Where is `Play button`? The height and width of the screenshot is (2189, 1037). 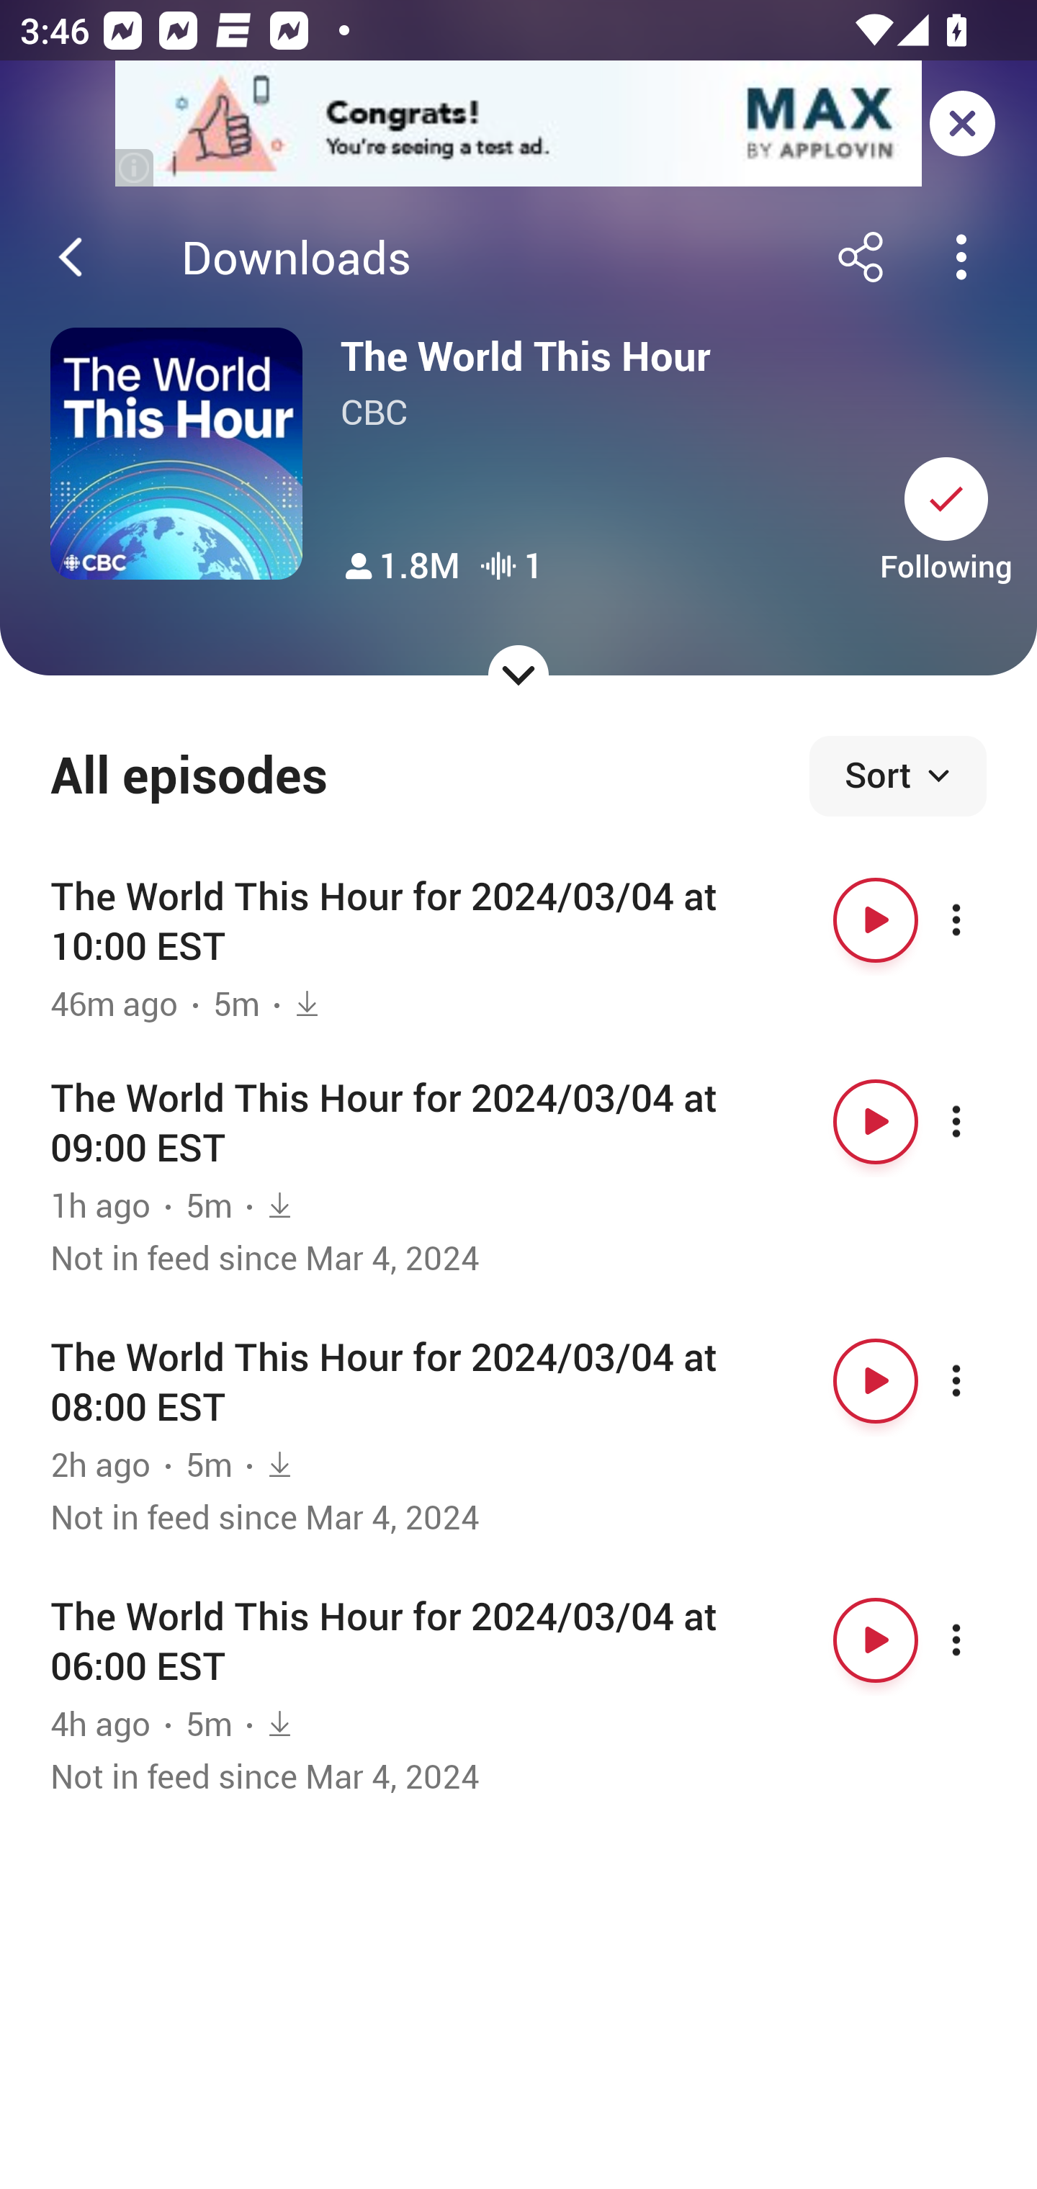 Play button is located at coordinates (876, 1122).